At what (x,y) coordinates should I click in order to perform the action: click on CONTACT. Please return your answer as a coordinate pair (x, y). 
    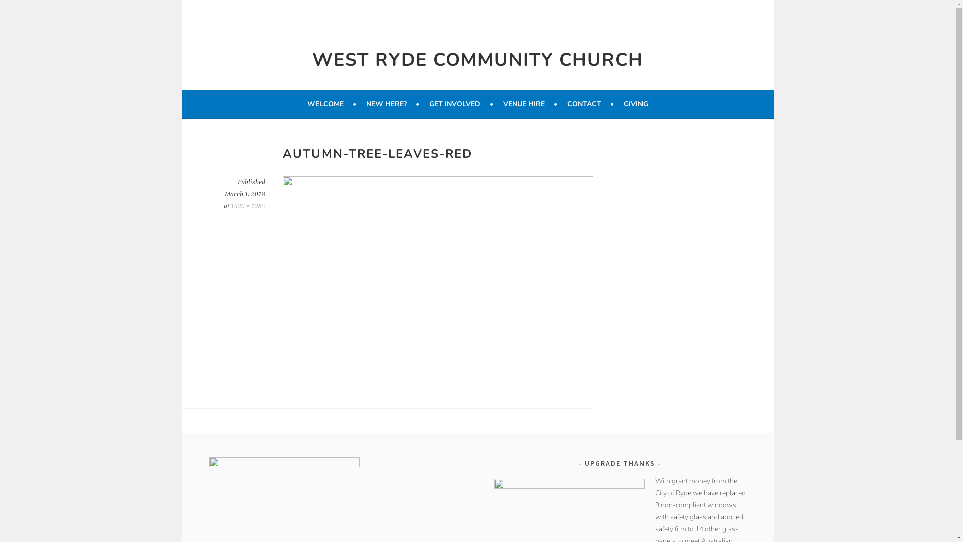
    Looking at the image, I should click on (591, 104).